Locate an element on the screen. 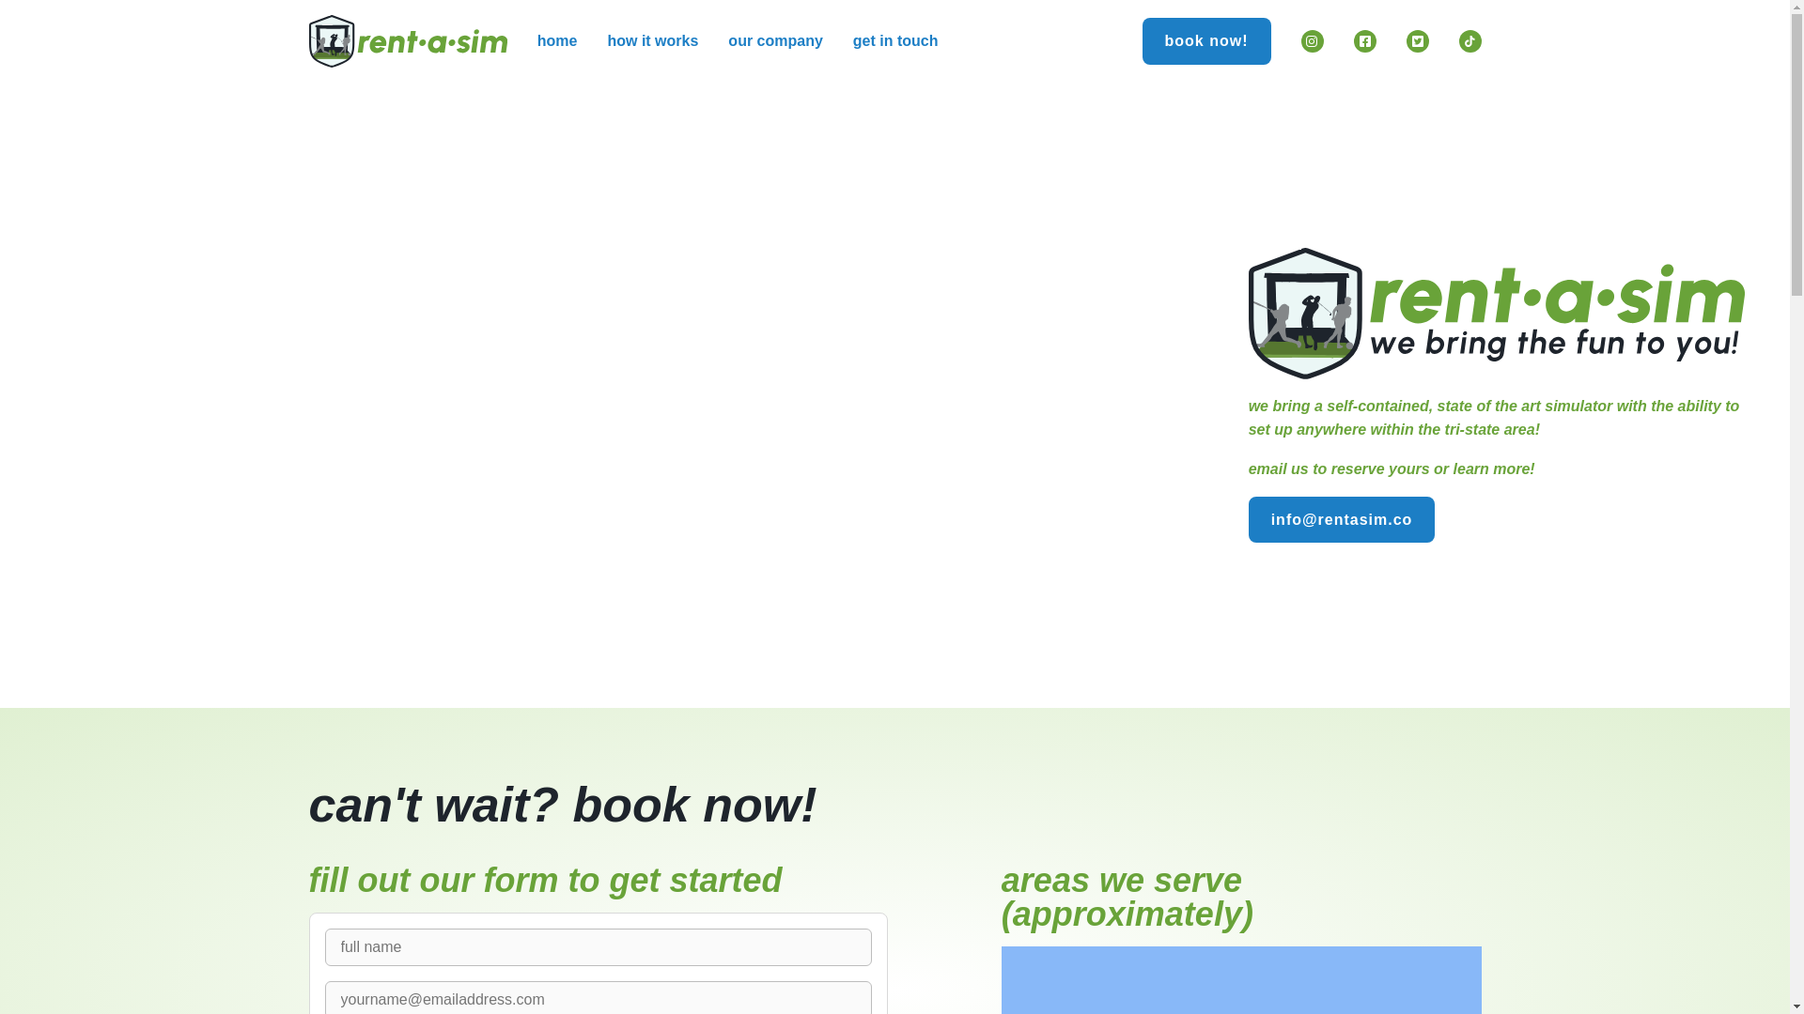 This screenshot has width=1804, height=1014. book now! is located at coordinates (1206, 41).